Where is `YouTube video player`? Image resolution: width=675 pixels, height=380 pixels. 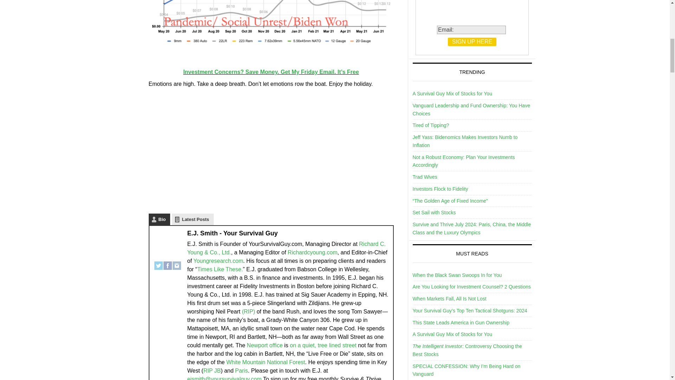 YouTube video player is located at coordinates (247, 144).